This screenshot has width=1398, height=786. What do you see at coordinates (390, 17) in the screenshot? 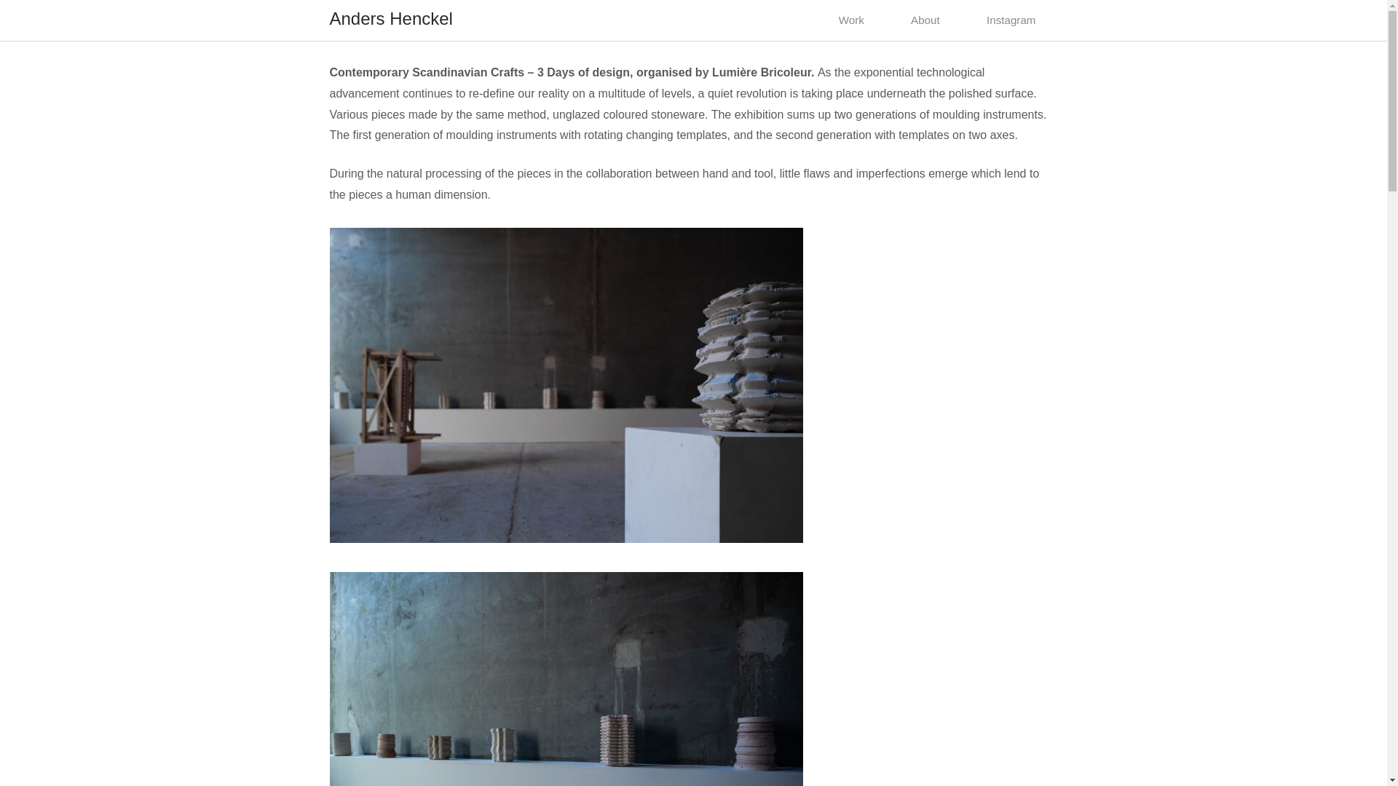
I see `Anders Henckel` at bounding box center [390, 17].